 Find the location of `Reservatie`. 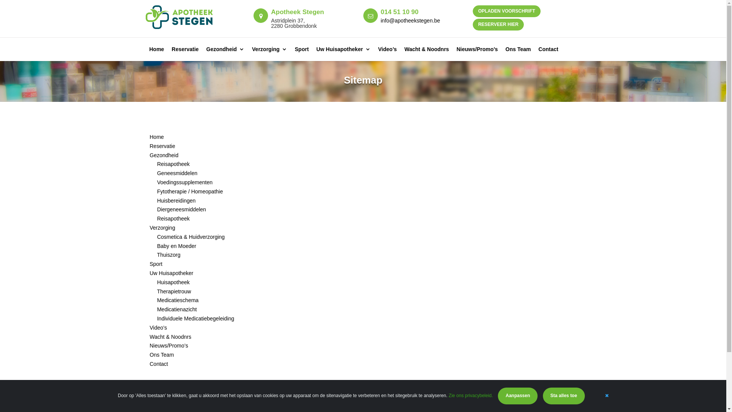

Reservatie is located at coordinates (162, 146).